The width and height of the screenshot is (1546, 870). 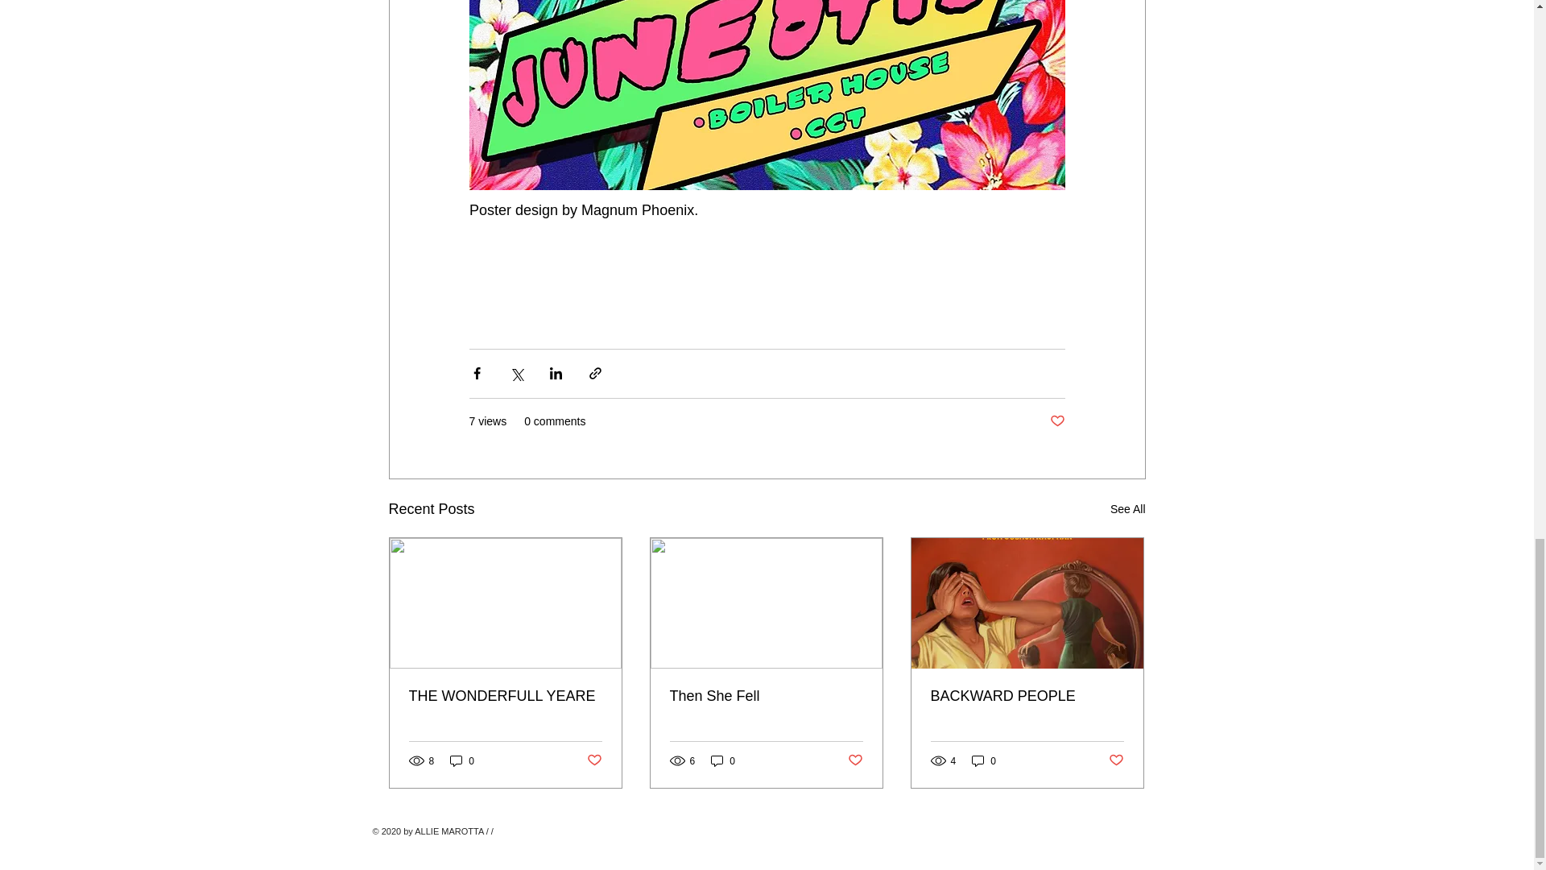 What do you see at coordinates (1116, 760) in the screenshot?
I see `Post not marked as liked` at bounding box center [1116, 760].